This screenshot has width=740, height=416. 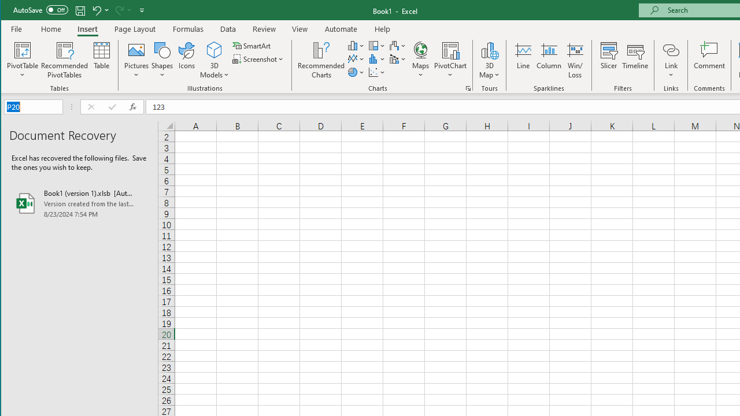 I want to click on Timeline, so click(x=635, y=60).